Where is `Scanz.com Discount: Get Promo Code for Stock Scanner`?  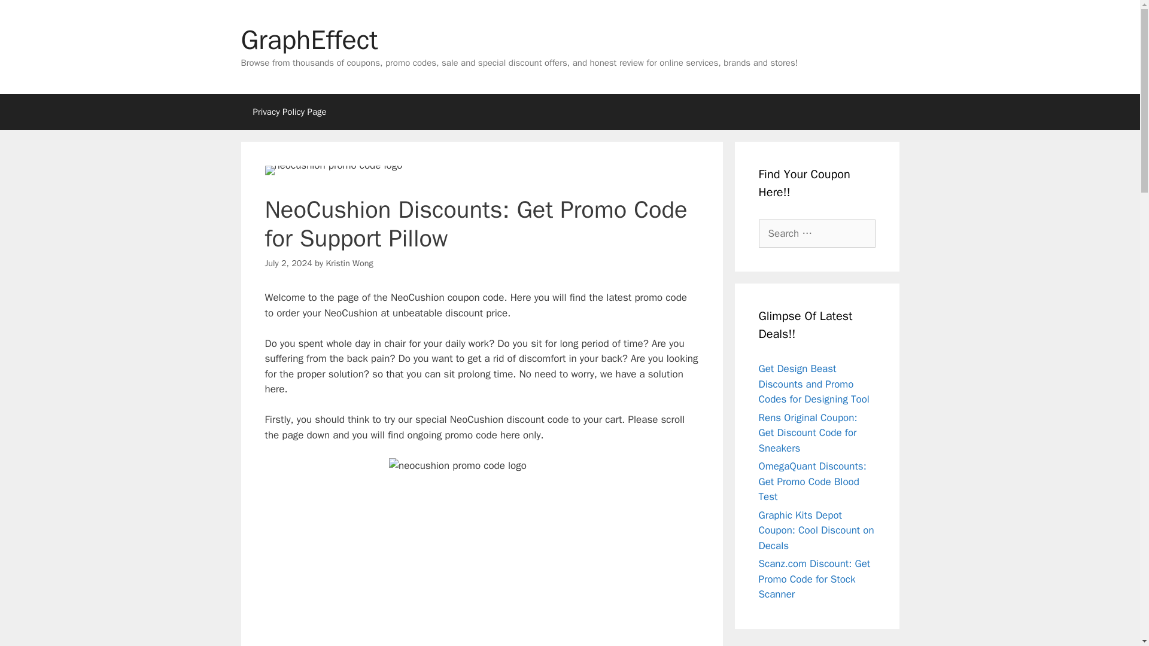
Scanz.com Discount: Get Promo Code for Stock Scanner is located at coordinates (814, 579).